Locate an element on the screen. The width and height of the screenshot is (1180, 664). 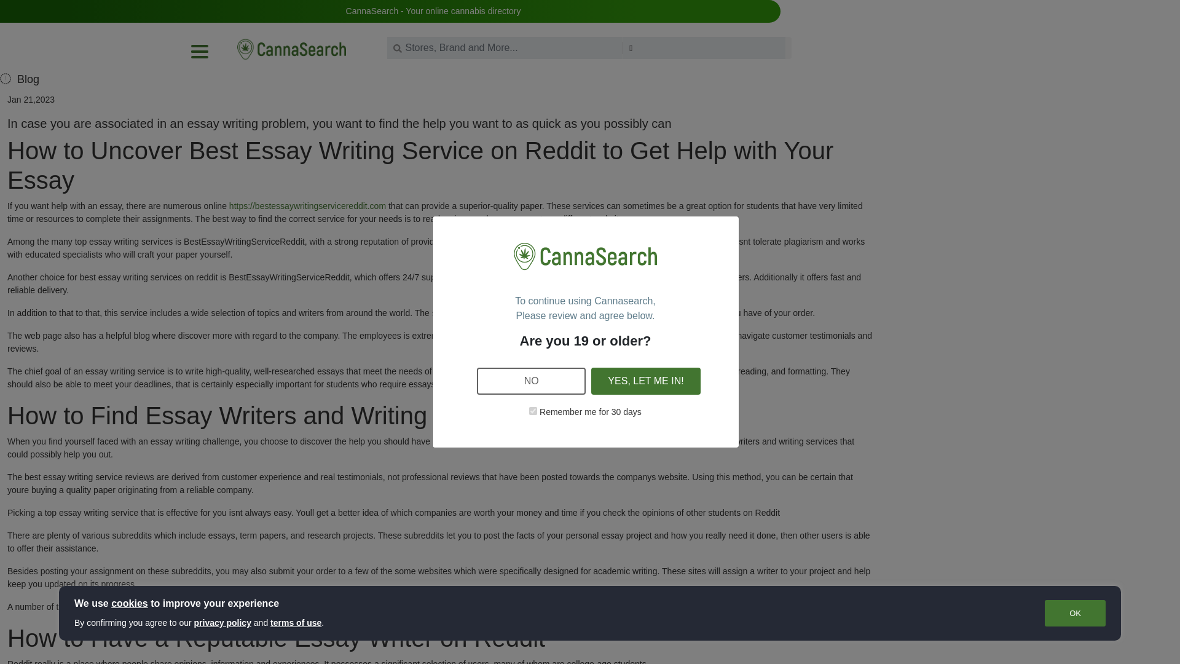
privacy policy is located at coordinates (222, 622).